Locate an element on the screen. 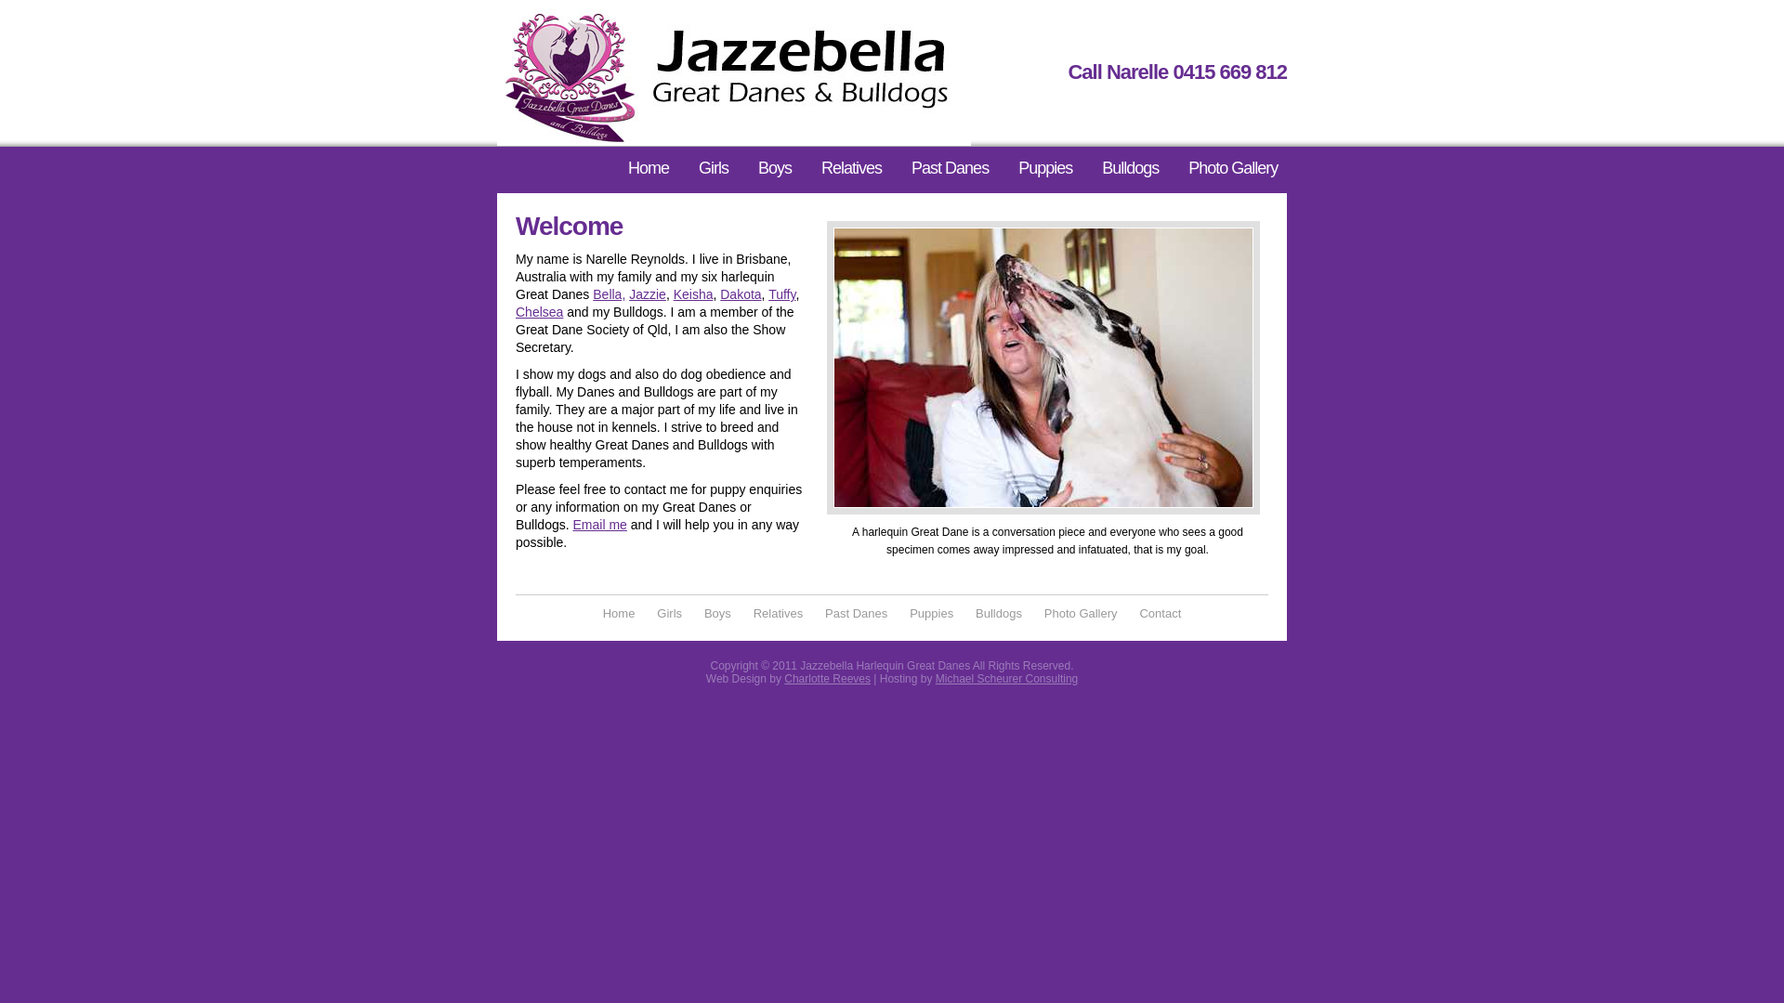  Jazzie is located at coordinates (648, 294).